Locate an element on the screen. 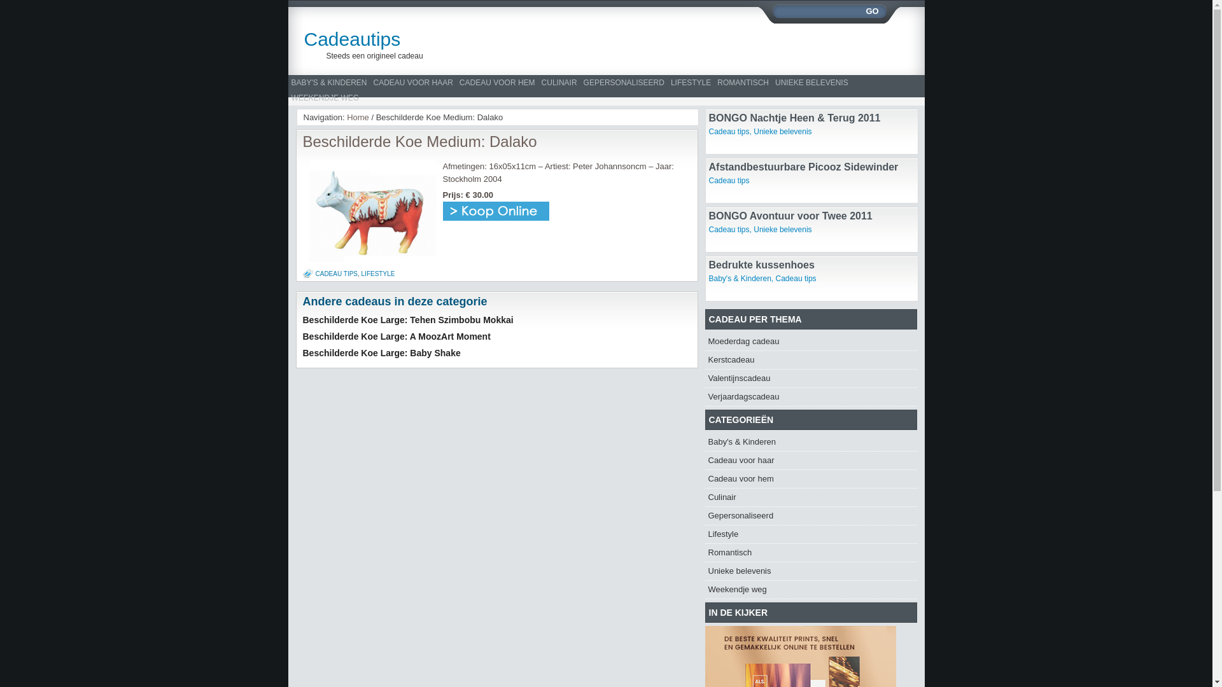  GEPERSONALISEERD is located at coordinates (624, 83).